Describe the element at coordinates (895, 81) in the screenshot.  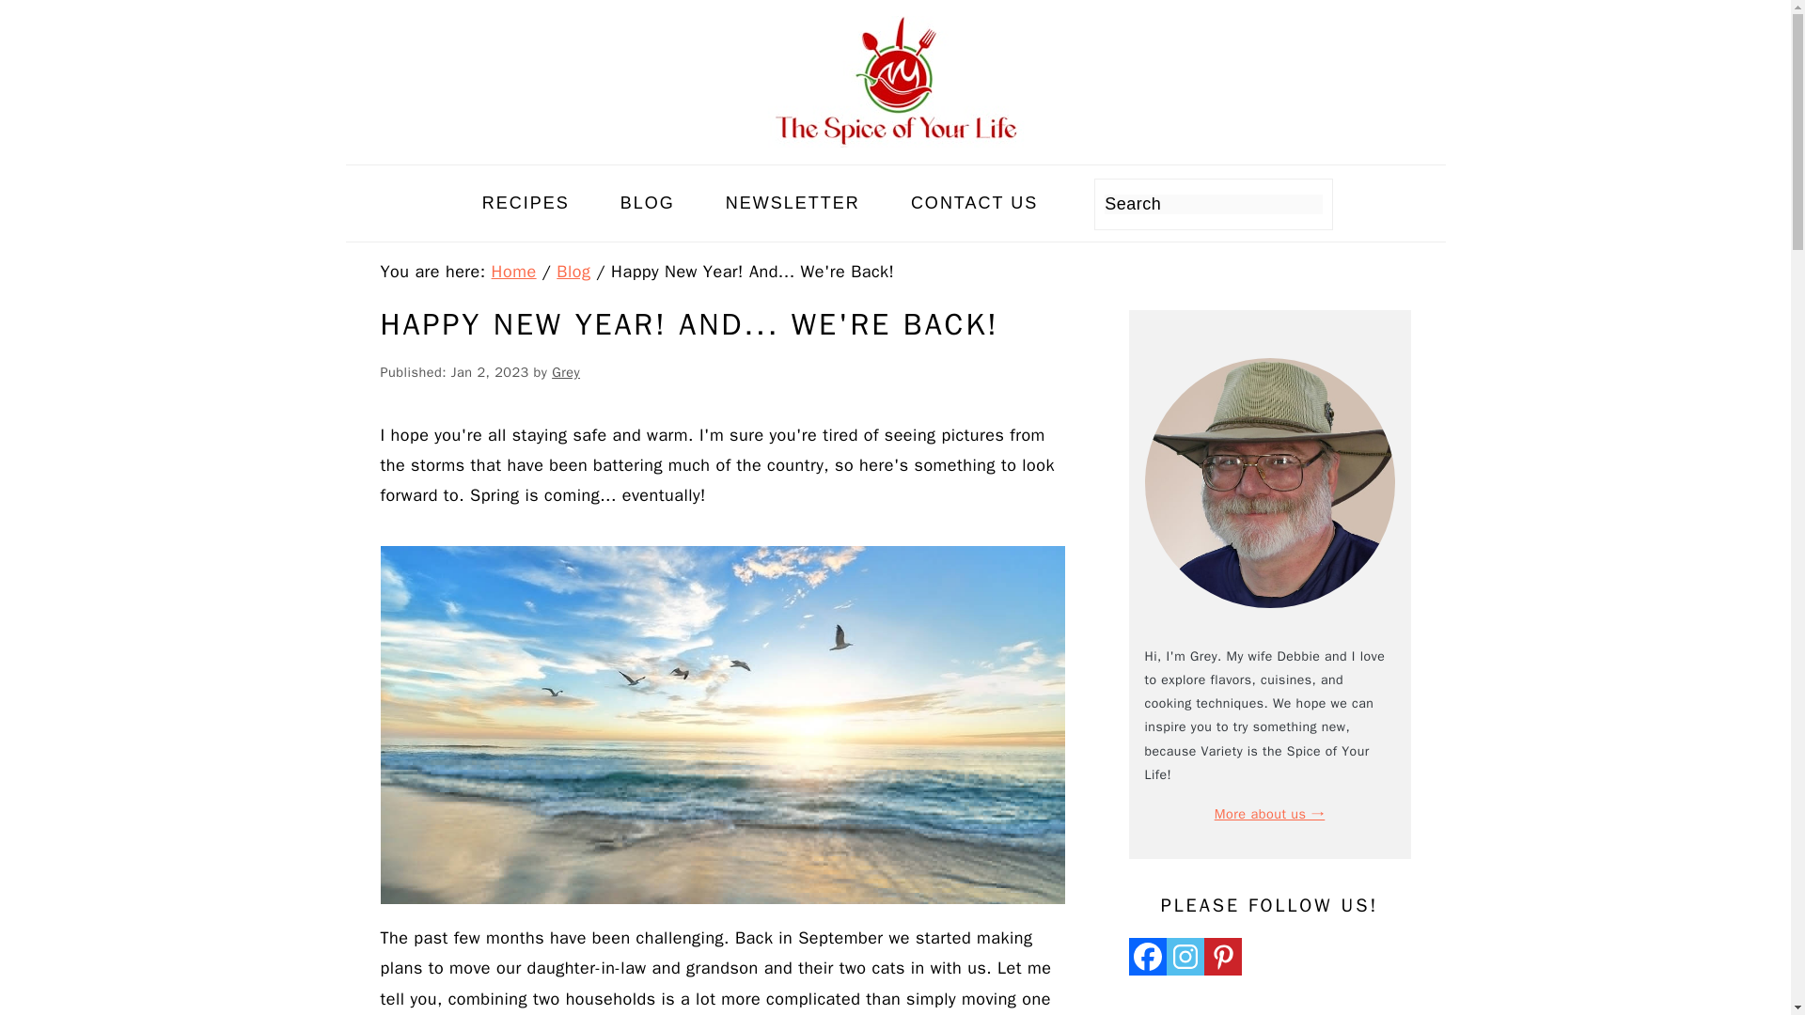
I see `The Spice of Your Life` at that location.